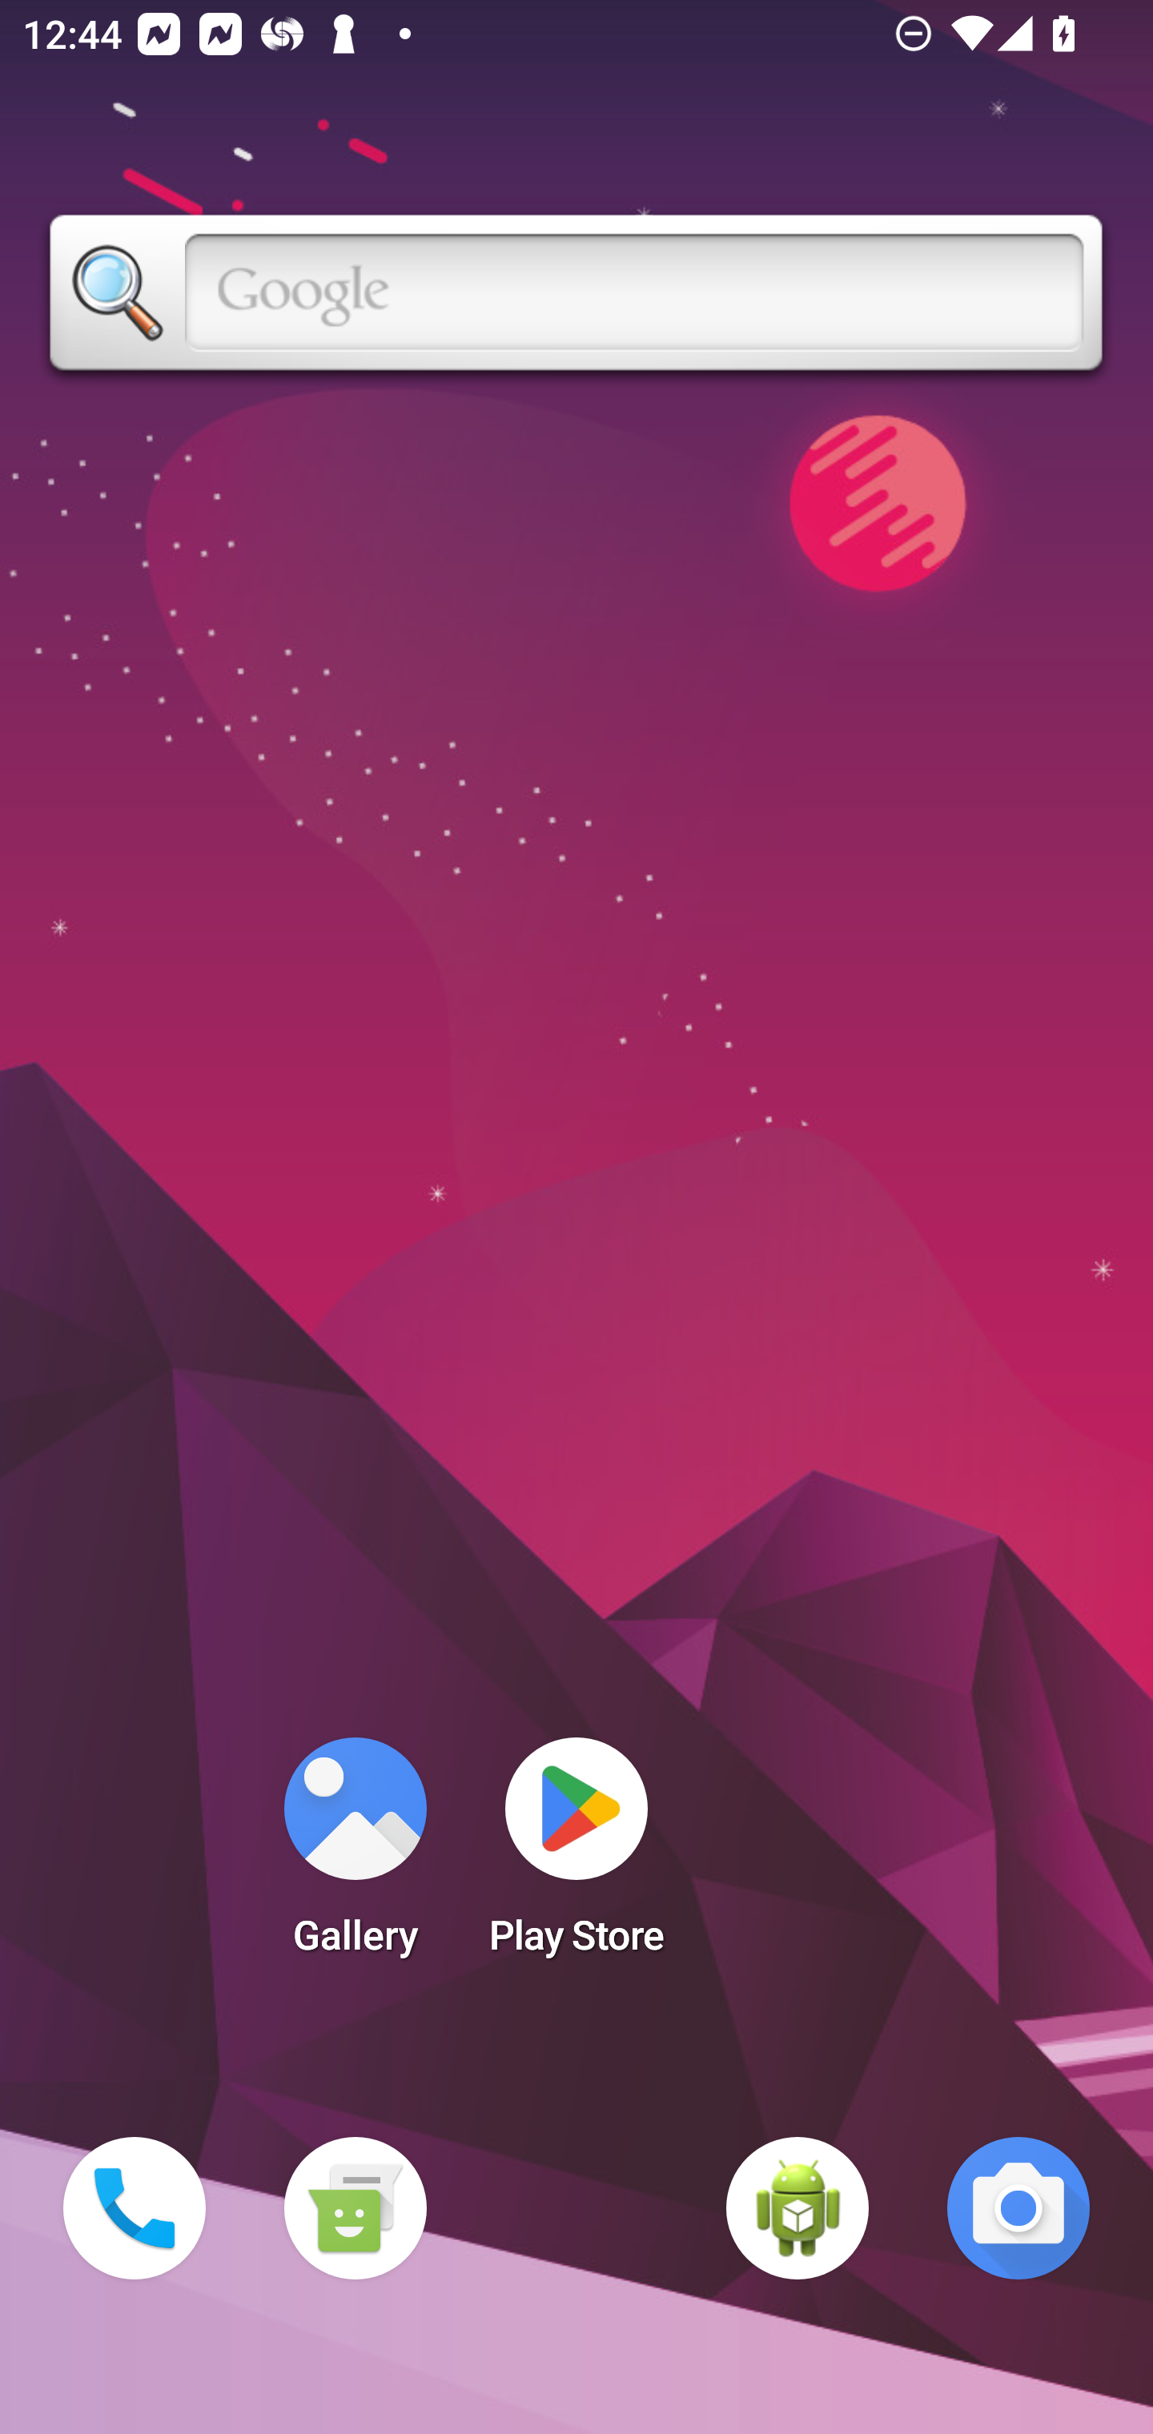  I want to click on Gallery, so click(355, 1856).